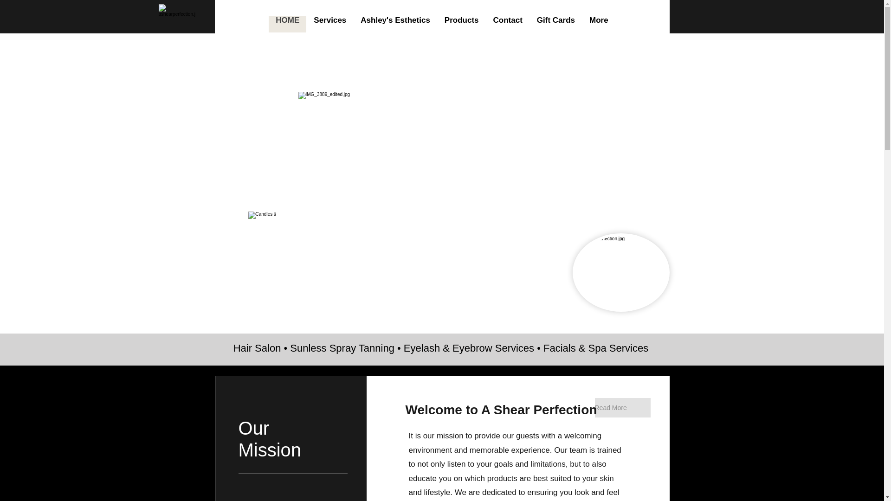 The height and width of the screenshot is (501, 891). Describe the element at coordinates (288, 24) in the screenshot. I see `HOME` at that location.